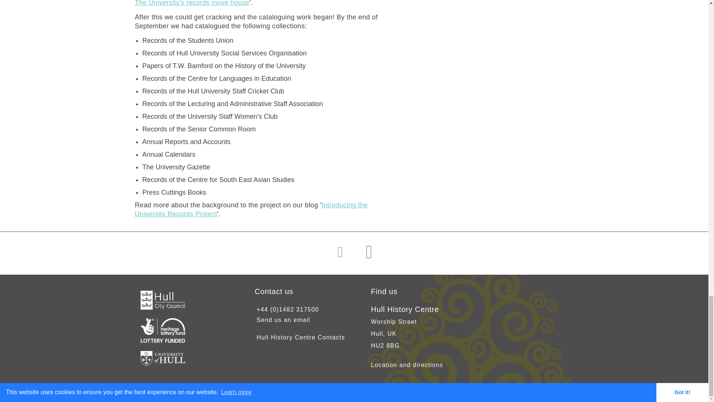  I want to click on Visit us on Twitter, so click(372, 256).